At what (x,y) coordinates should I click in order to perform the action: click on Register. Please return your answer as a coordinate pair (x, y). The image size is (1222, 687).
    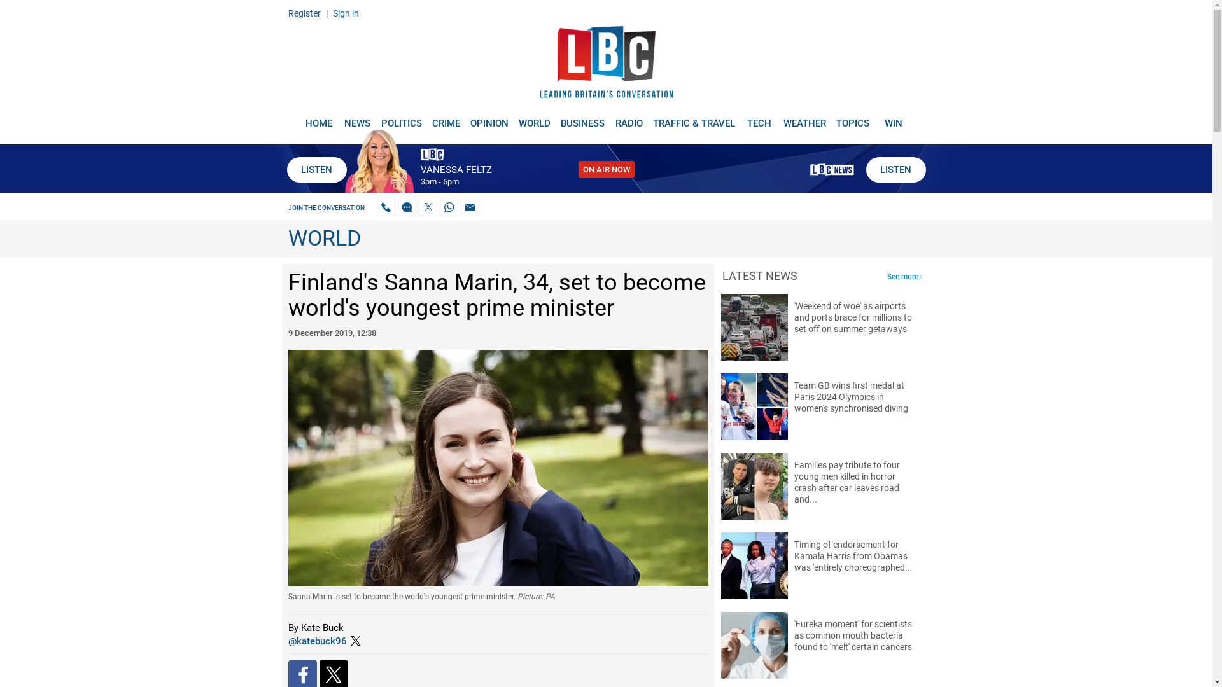
    Looking at the image, I should click on (304, 13).